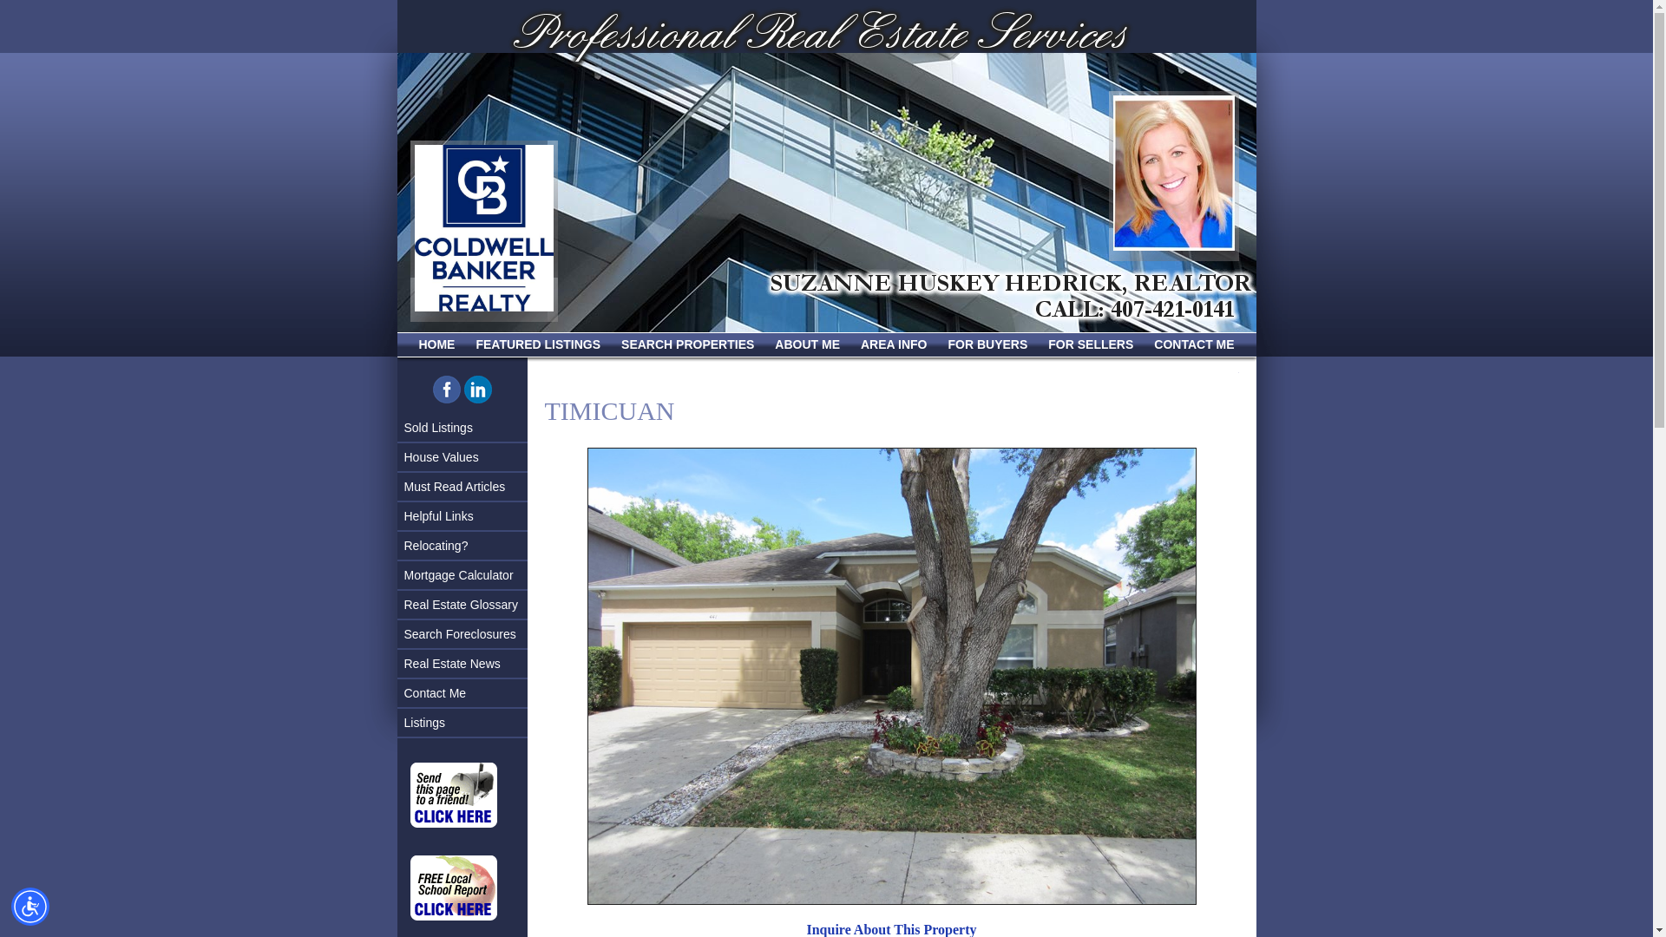  I want to click on CONTACT ME, so click(1194, 344).